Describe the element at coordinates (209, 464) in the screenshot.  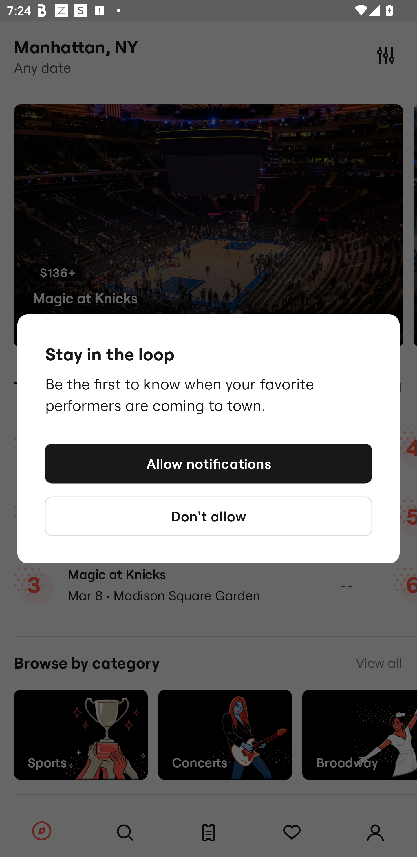
I see `Allow notifications` at that location.